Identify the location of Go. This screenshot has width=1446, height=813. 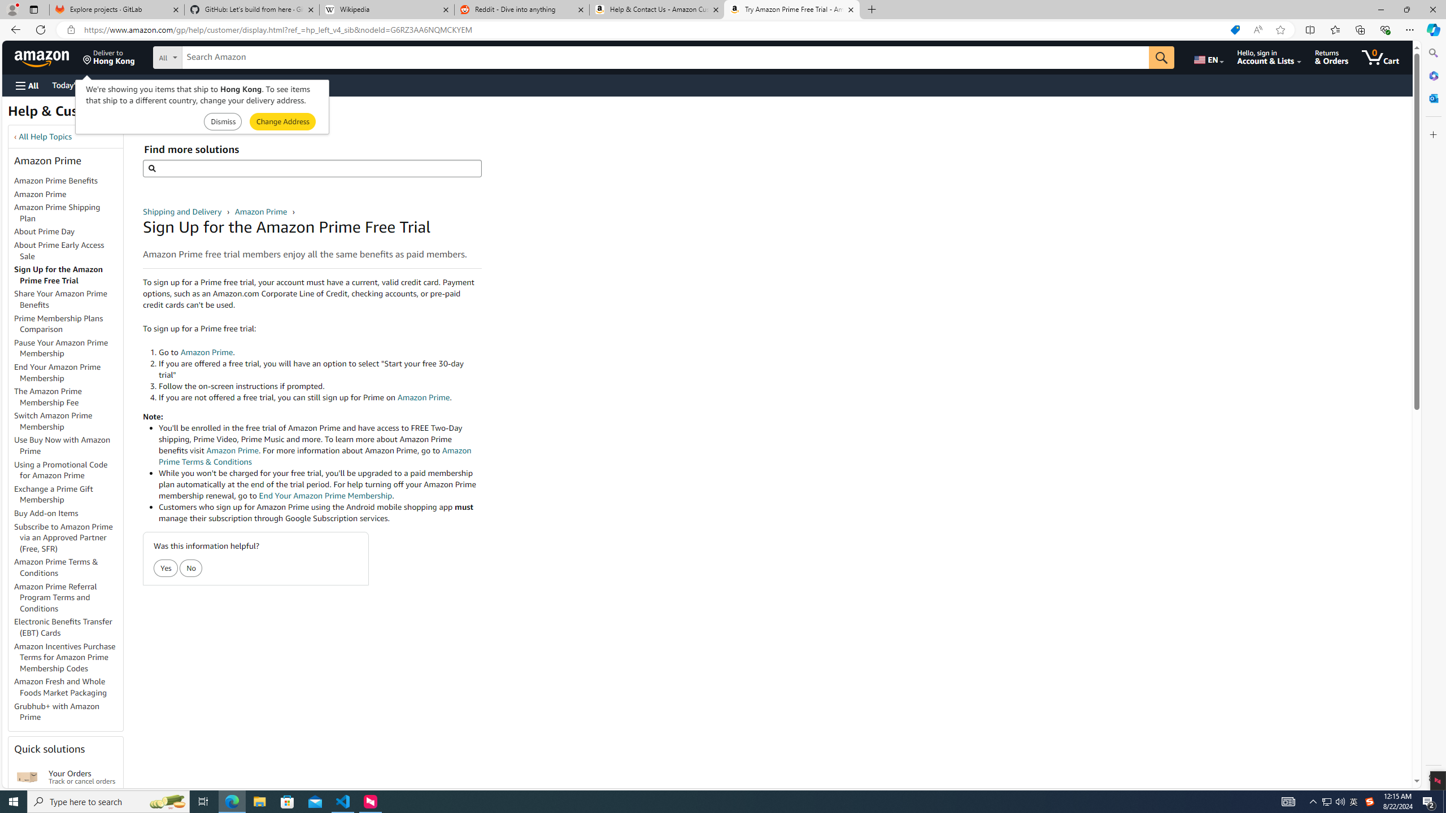
(1161, 58).